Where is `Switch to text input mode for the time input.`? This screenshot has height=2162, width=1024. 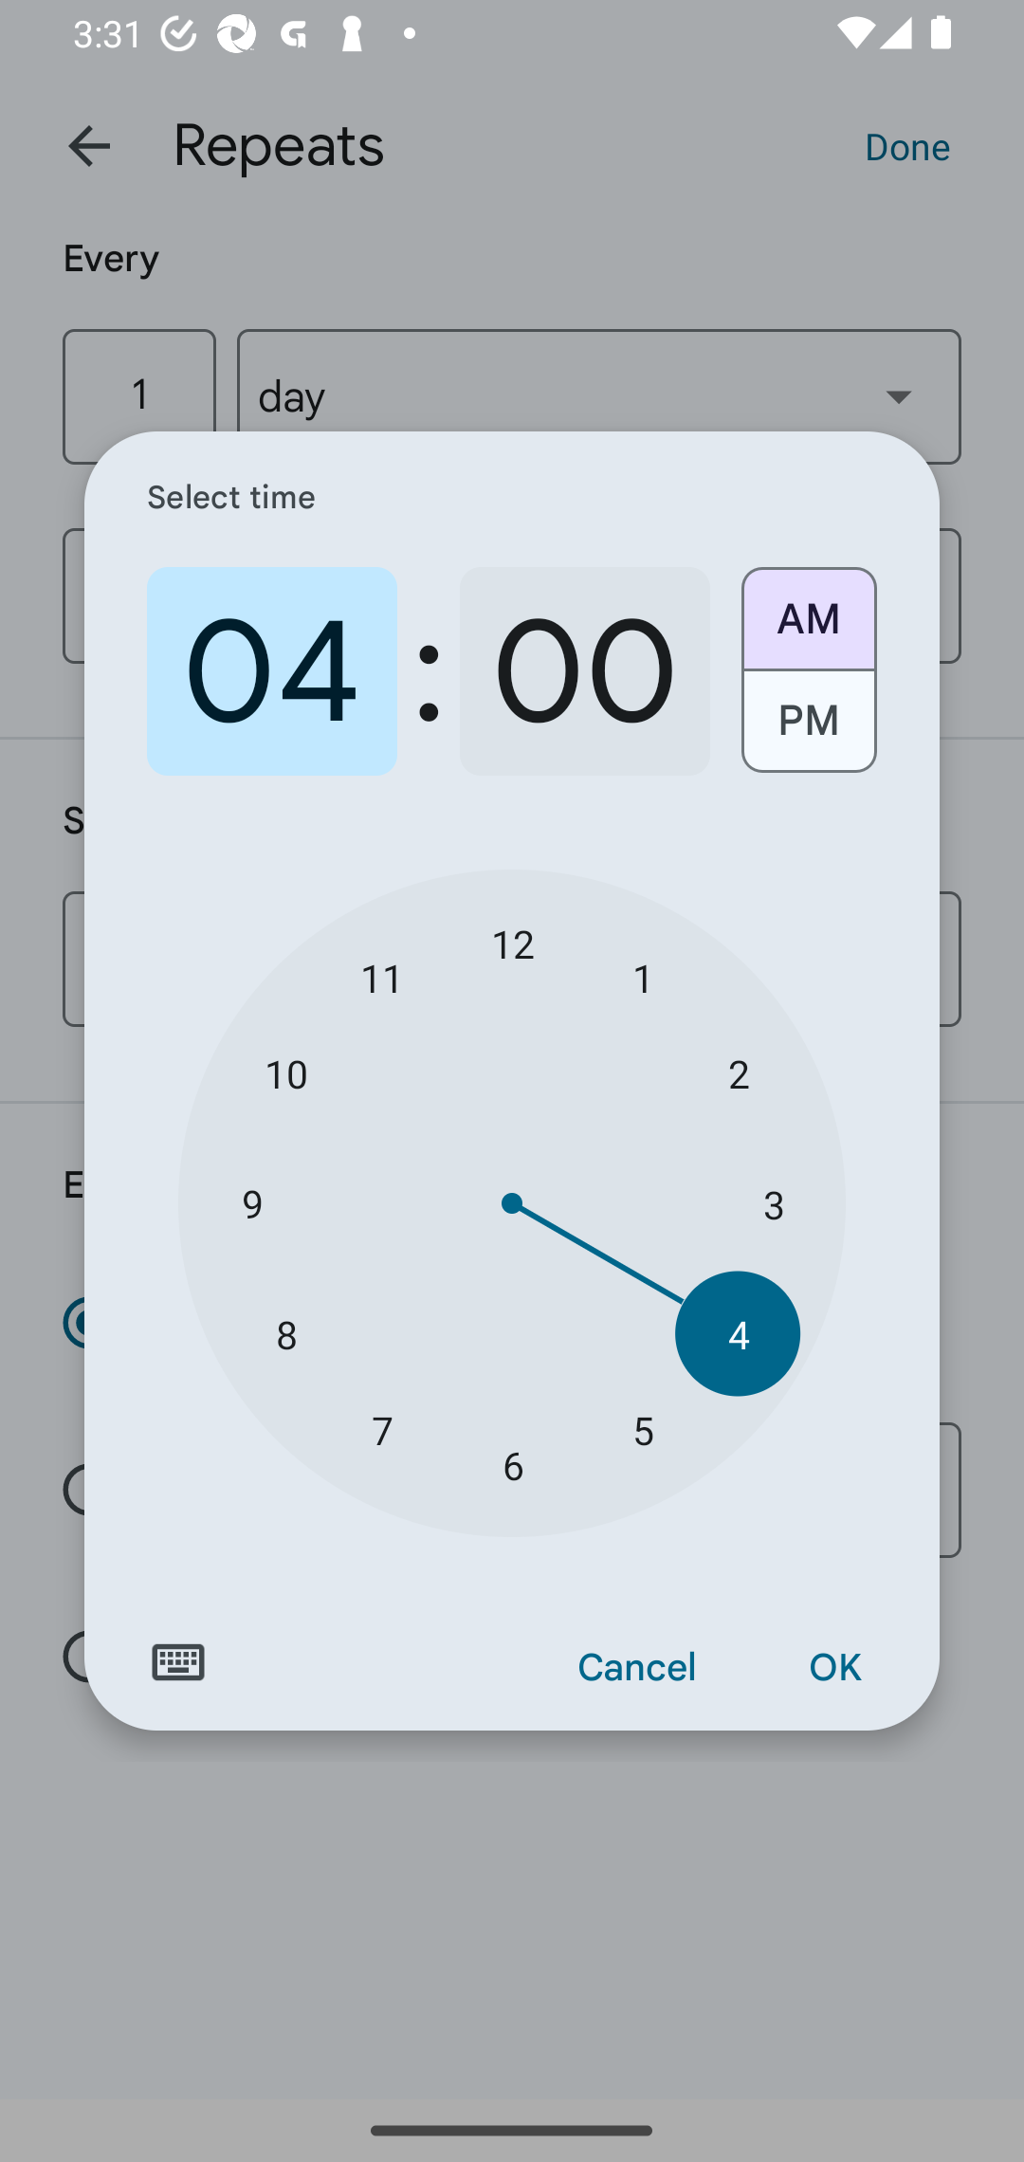 Switch to text input mode for the time input. is located at coordinates (178, 1662).